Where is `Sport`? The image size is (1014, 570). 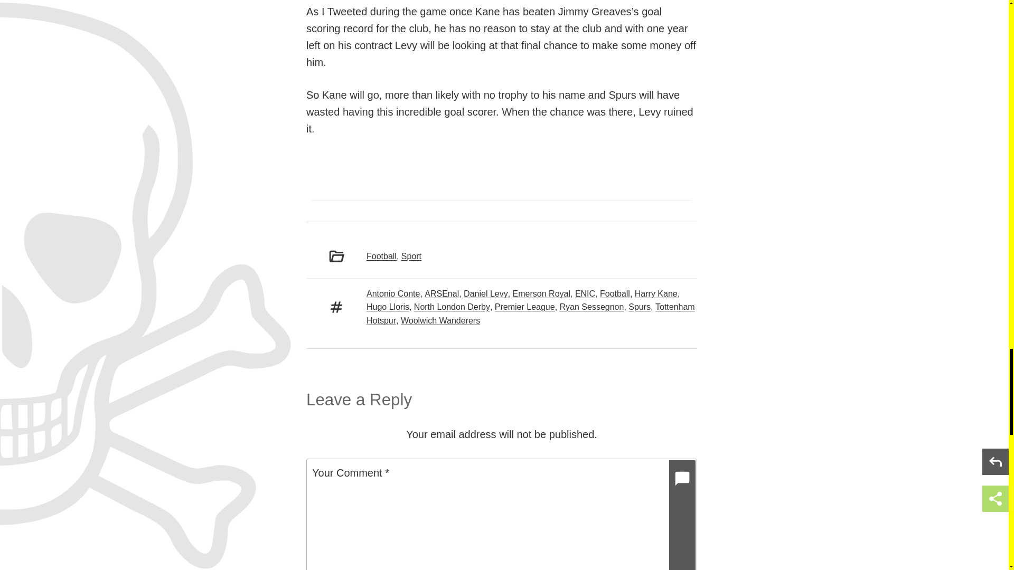
Sport is located at coordinates (411, 256).